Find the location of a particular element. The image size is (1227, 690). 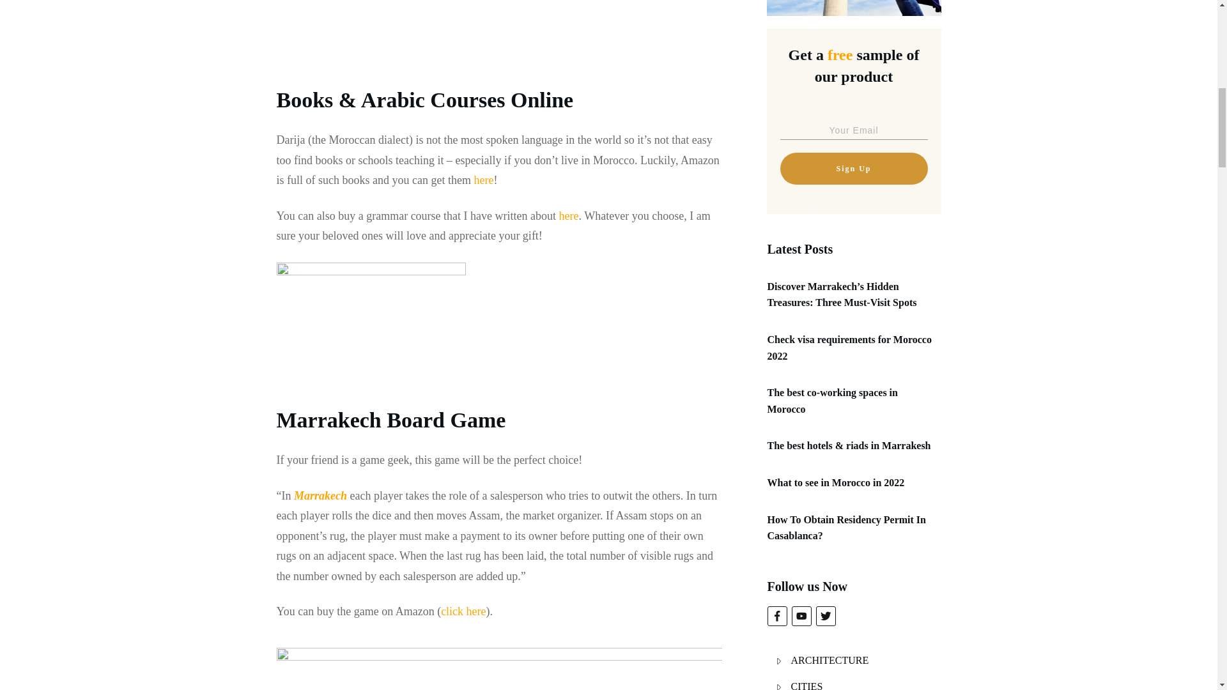

Marrakech is located at coordinates (322, 496).